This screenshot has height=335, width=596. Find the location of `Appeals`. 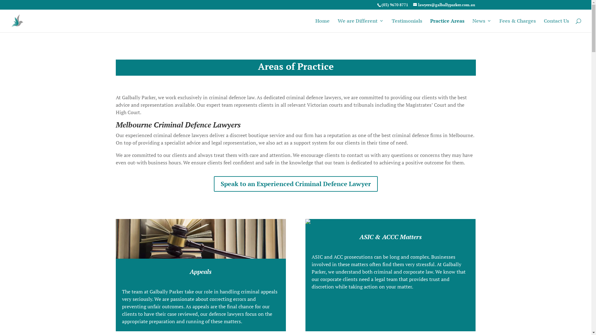

Appeals is located at coordinates (201, 272).